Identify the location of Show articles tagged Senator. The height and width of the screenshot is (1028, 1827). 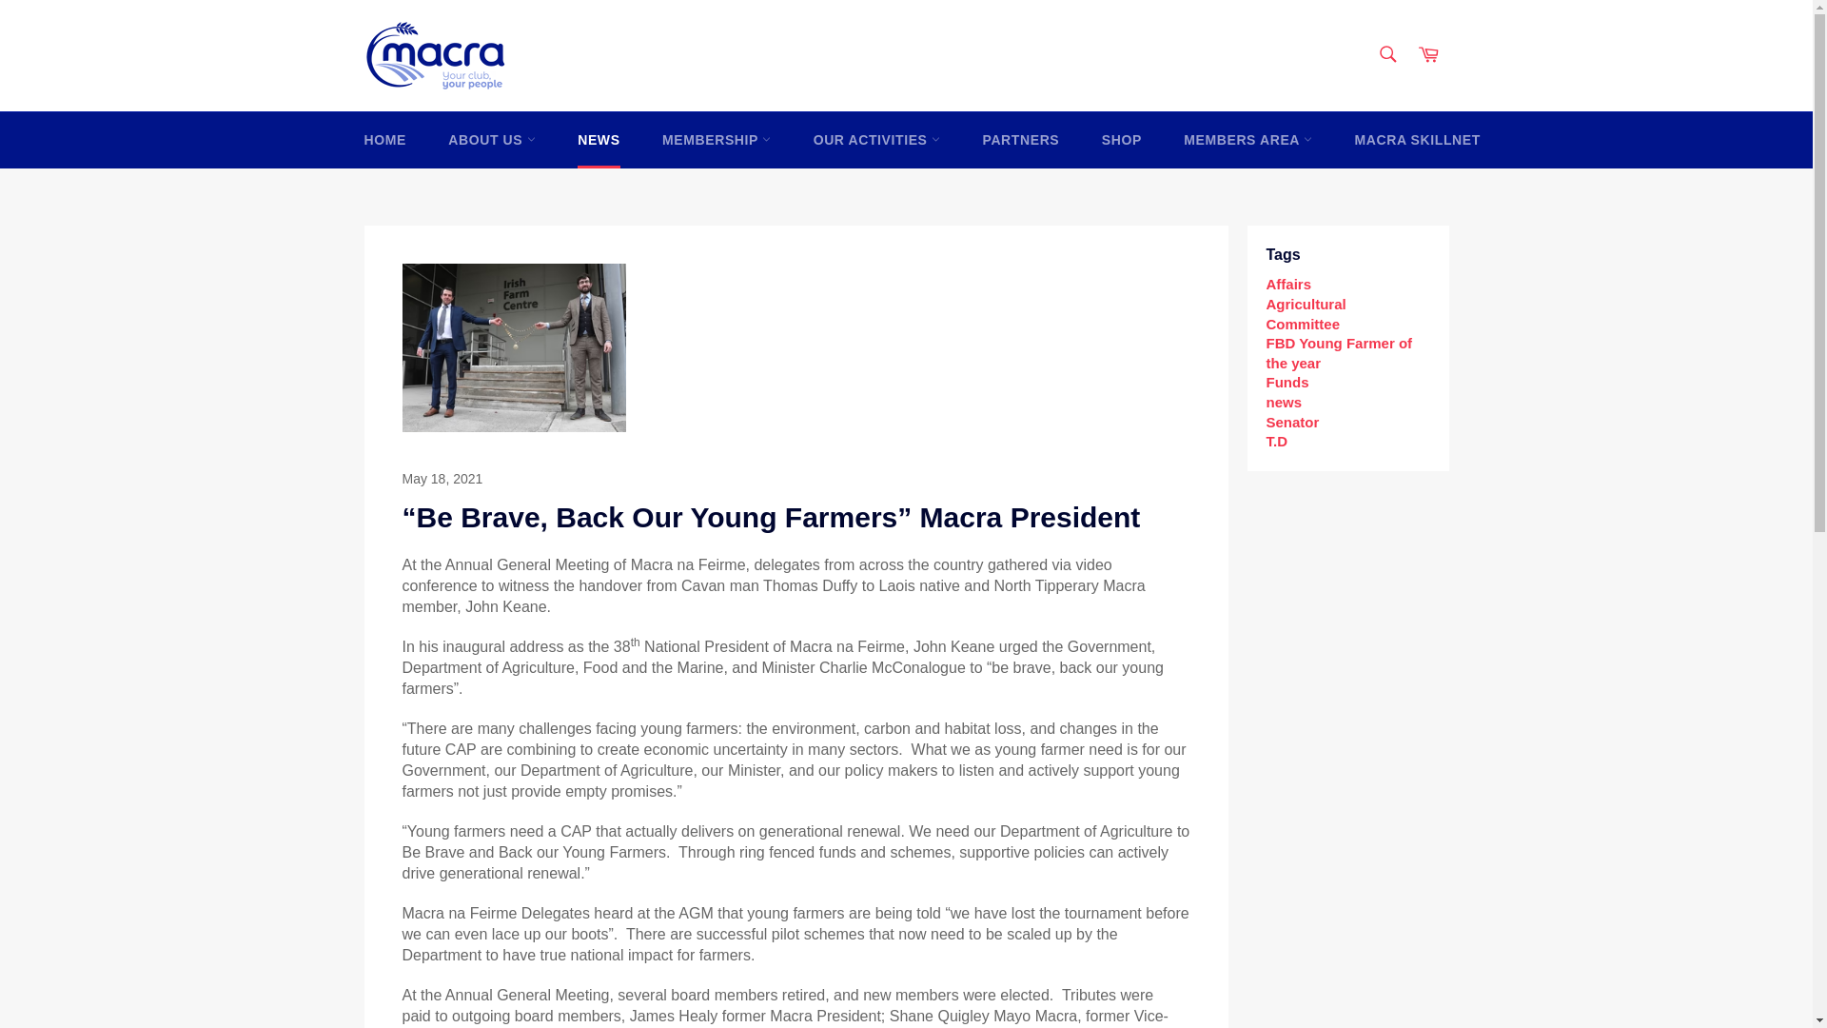
(1292, 423).